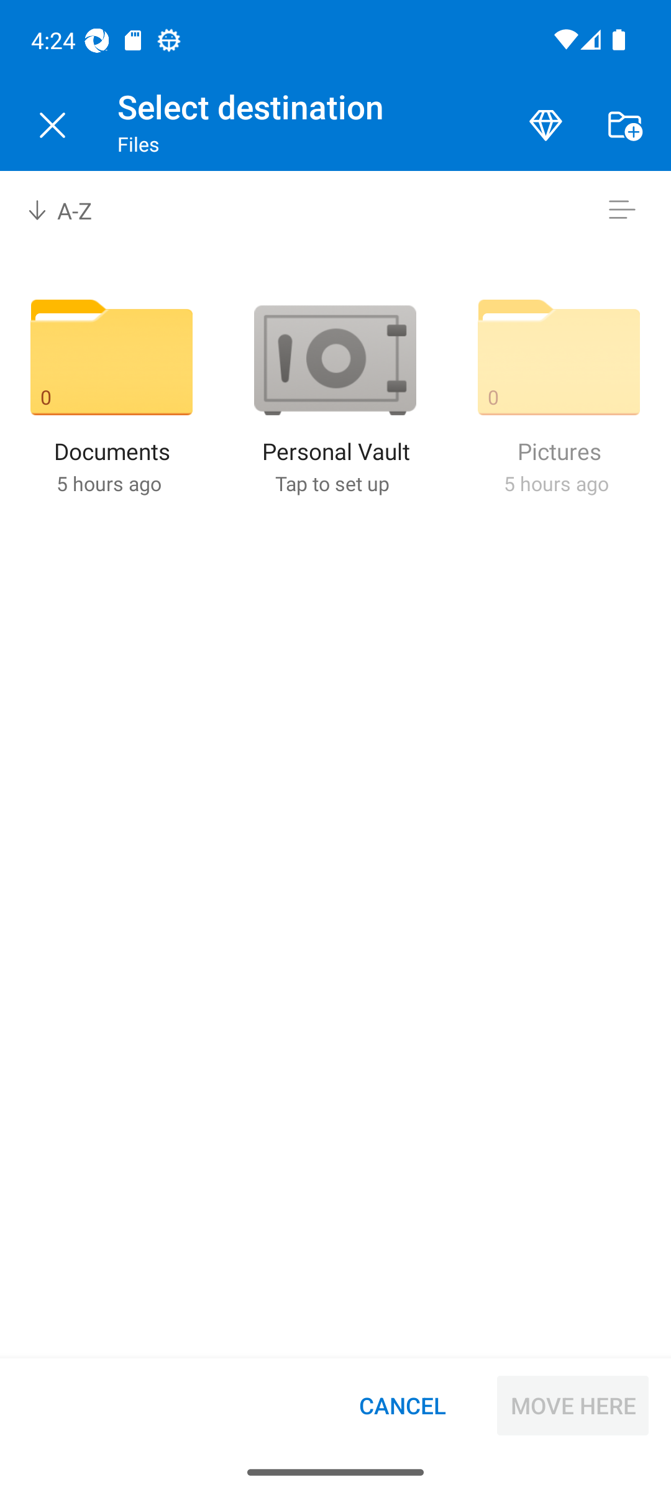 This screenshot has width=671, height=1492. What do you see at coordinates (108, 484) in the screenshot?
I see `5 hours ago` at bounding box center [108, 484].